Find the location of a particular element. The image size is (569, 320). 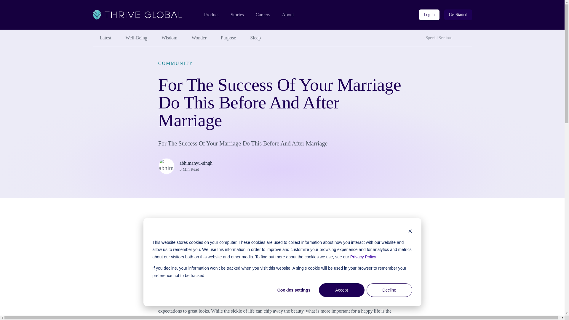

Wisdom is located at coordinates (169, 38).